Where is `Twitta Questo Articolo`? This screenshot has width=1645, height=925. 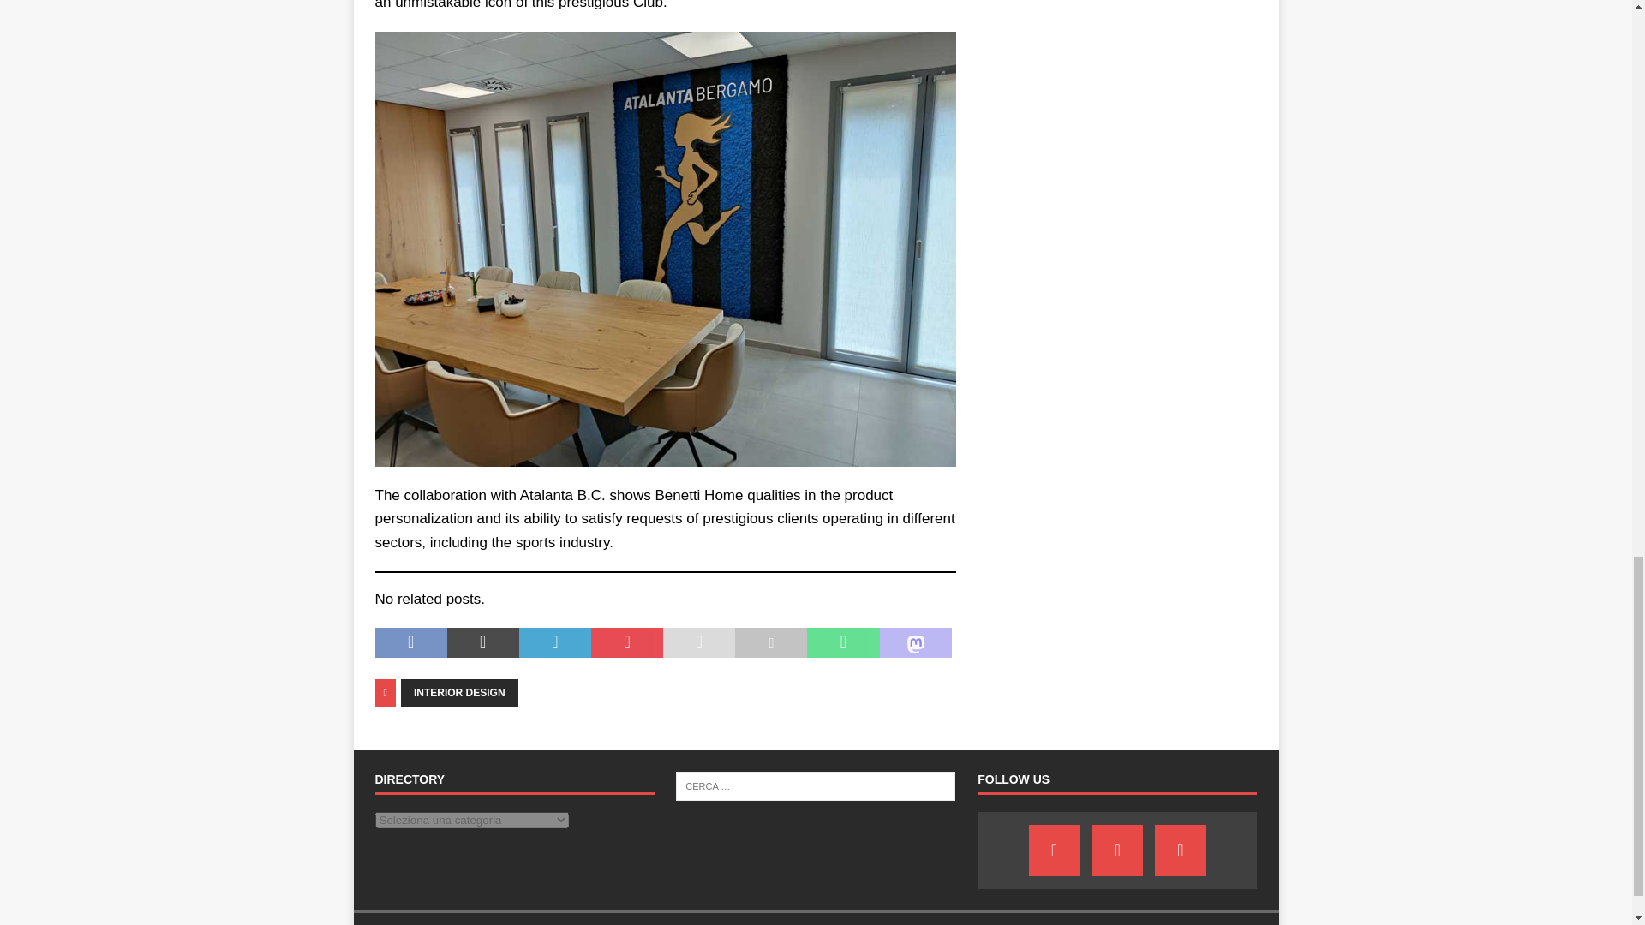
Twitta Questo Articolo is located at coordinates (483, 642).